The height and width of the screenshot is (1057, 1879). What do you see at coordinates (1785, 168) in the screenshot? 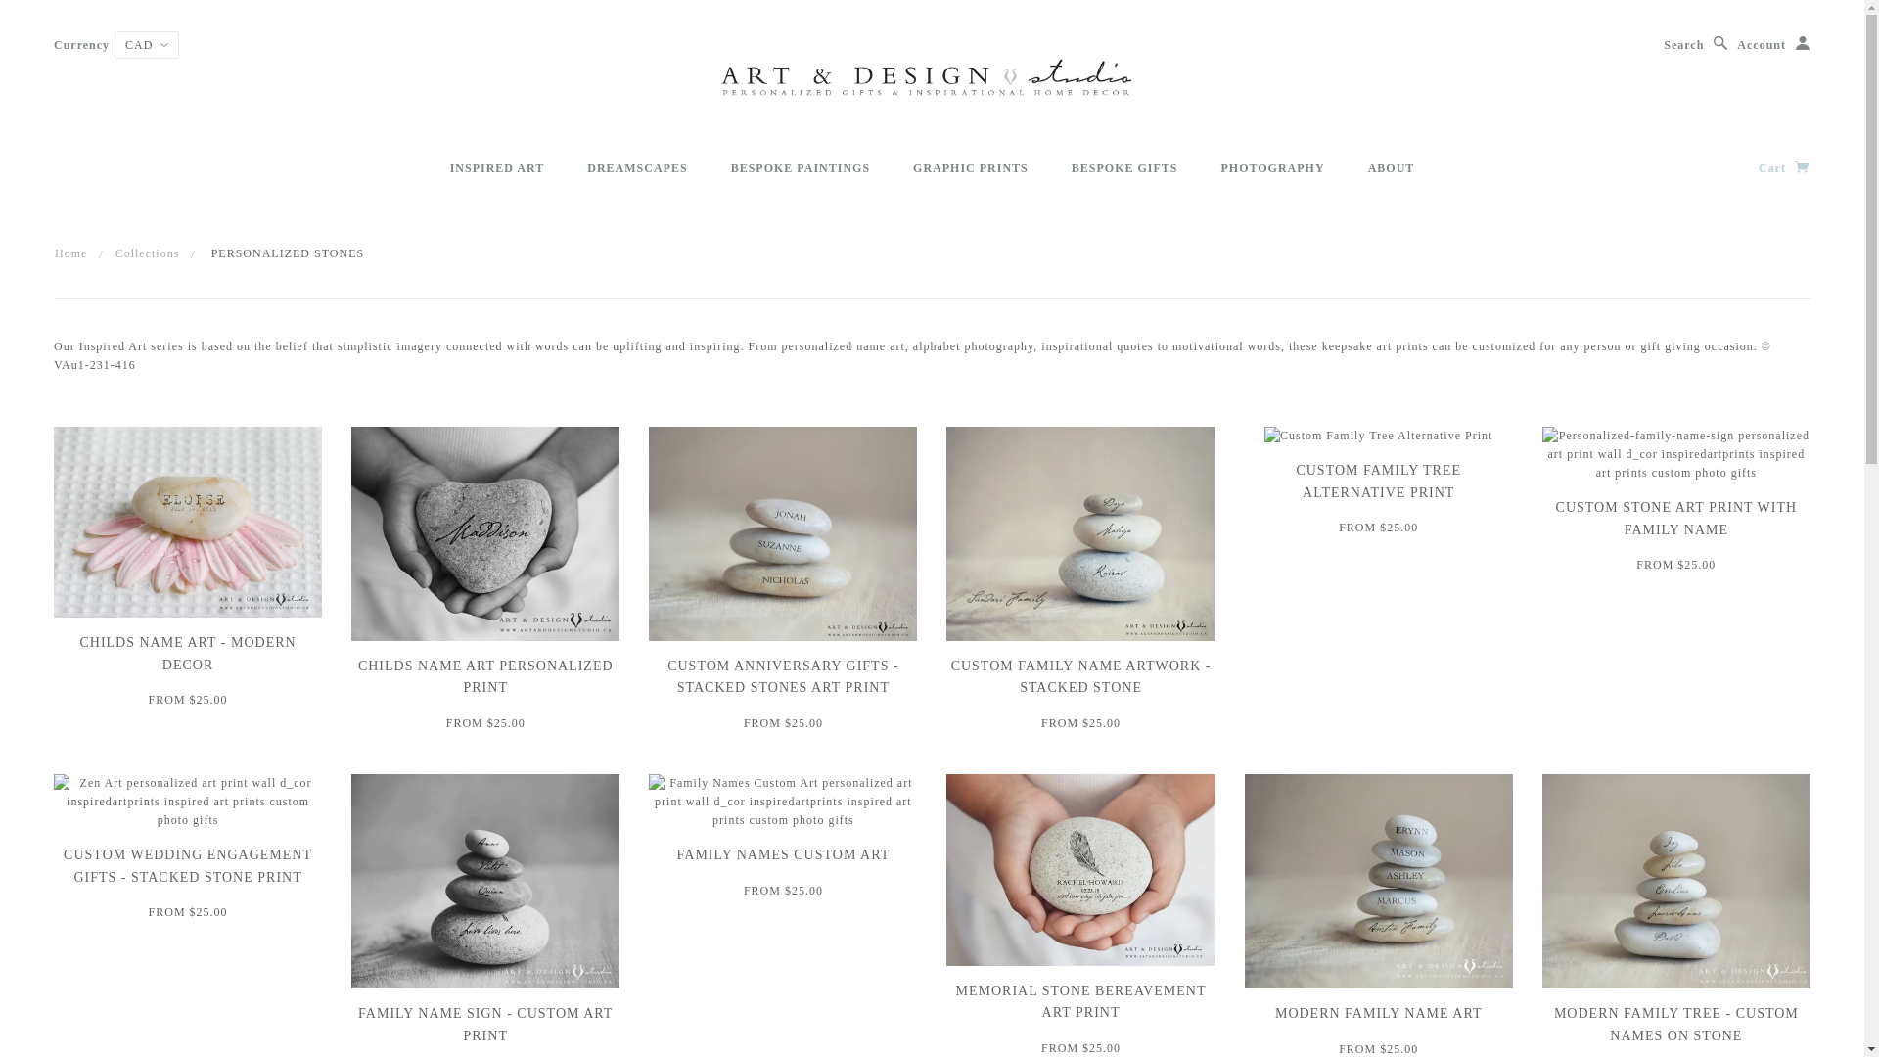
I see `Cart` at bounding box center [1785, 168].